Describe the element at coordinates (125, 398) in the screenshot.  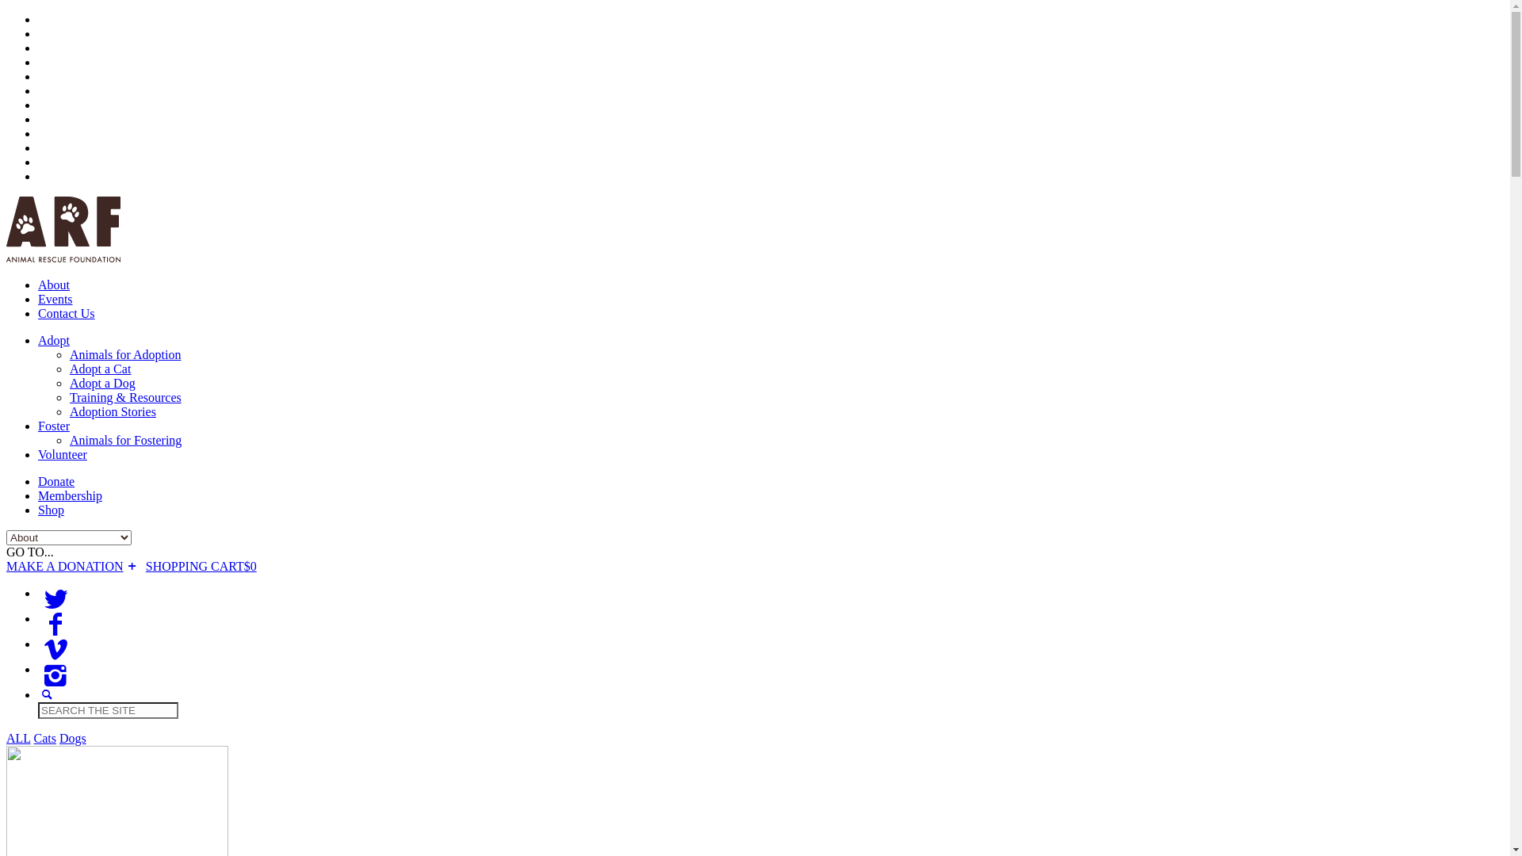
I see `Training & Resources` at that location.